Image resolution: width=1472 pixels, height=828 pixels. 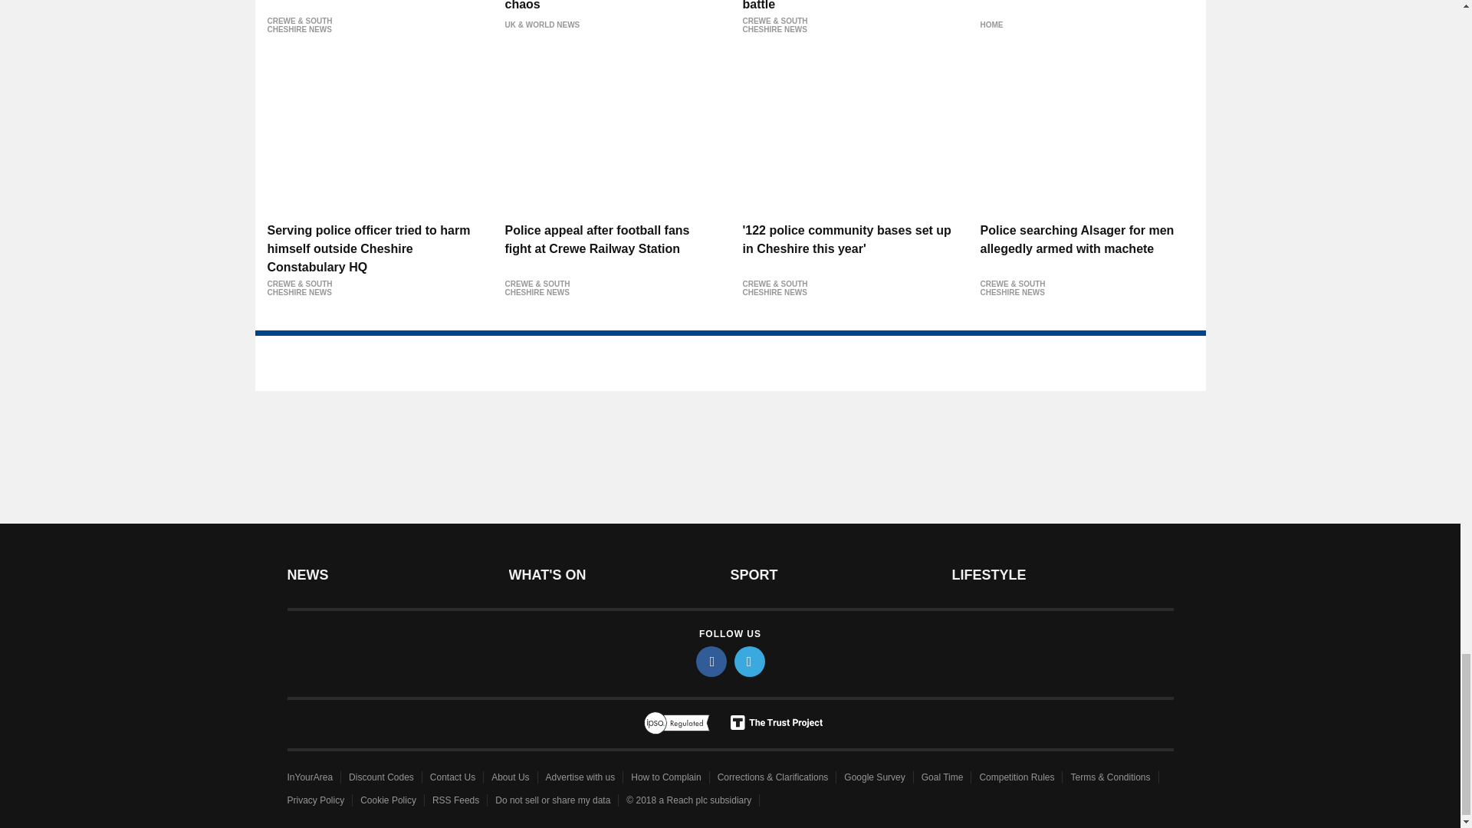 What do you see at coordinates (750, 662) in the screenshot?
I see `twitter` at bounding box center [750, 662].